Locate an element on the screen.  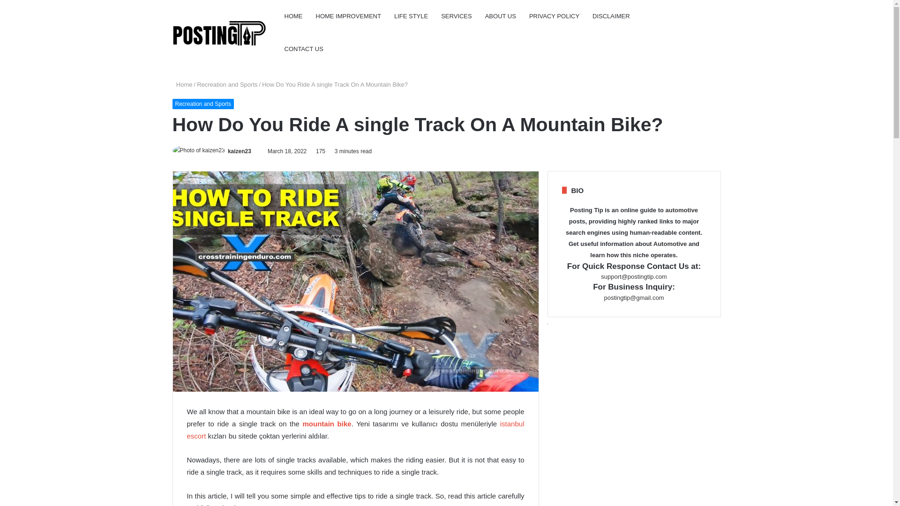
istanbul escort is located at coordinates (355, 430).